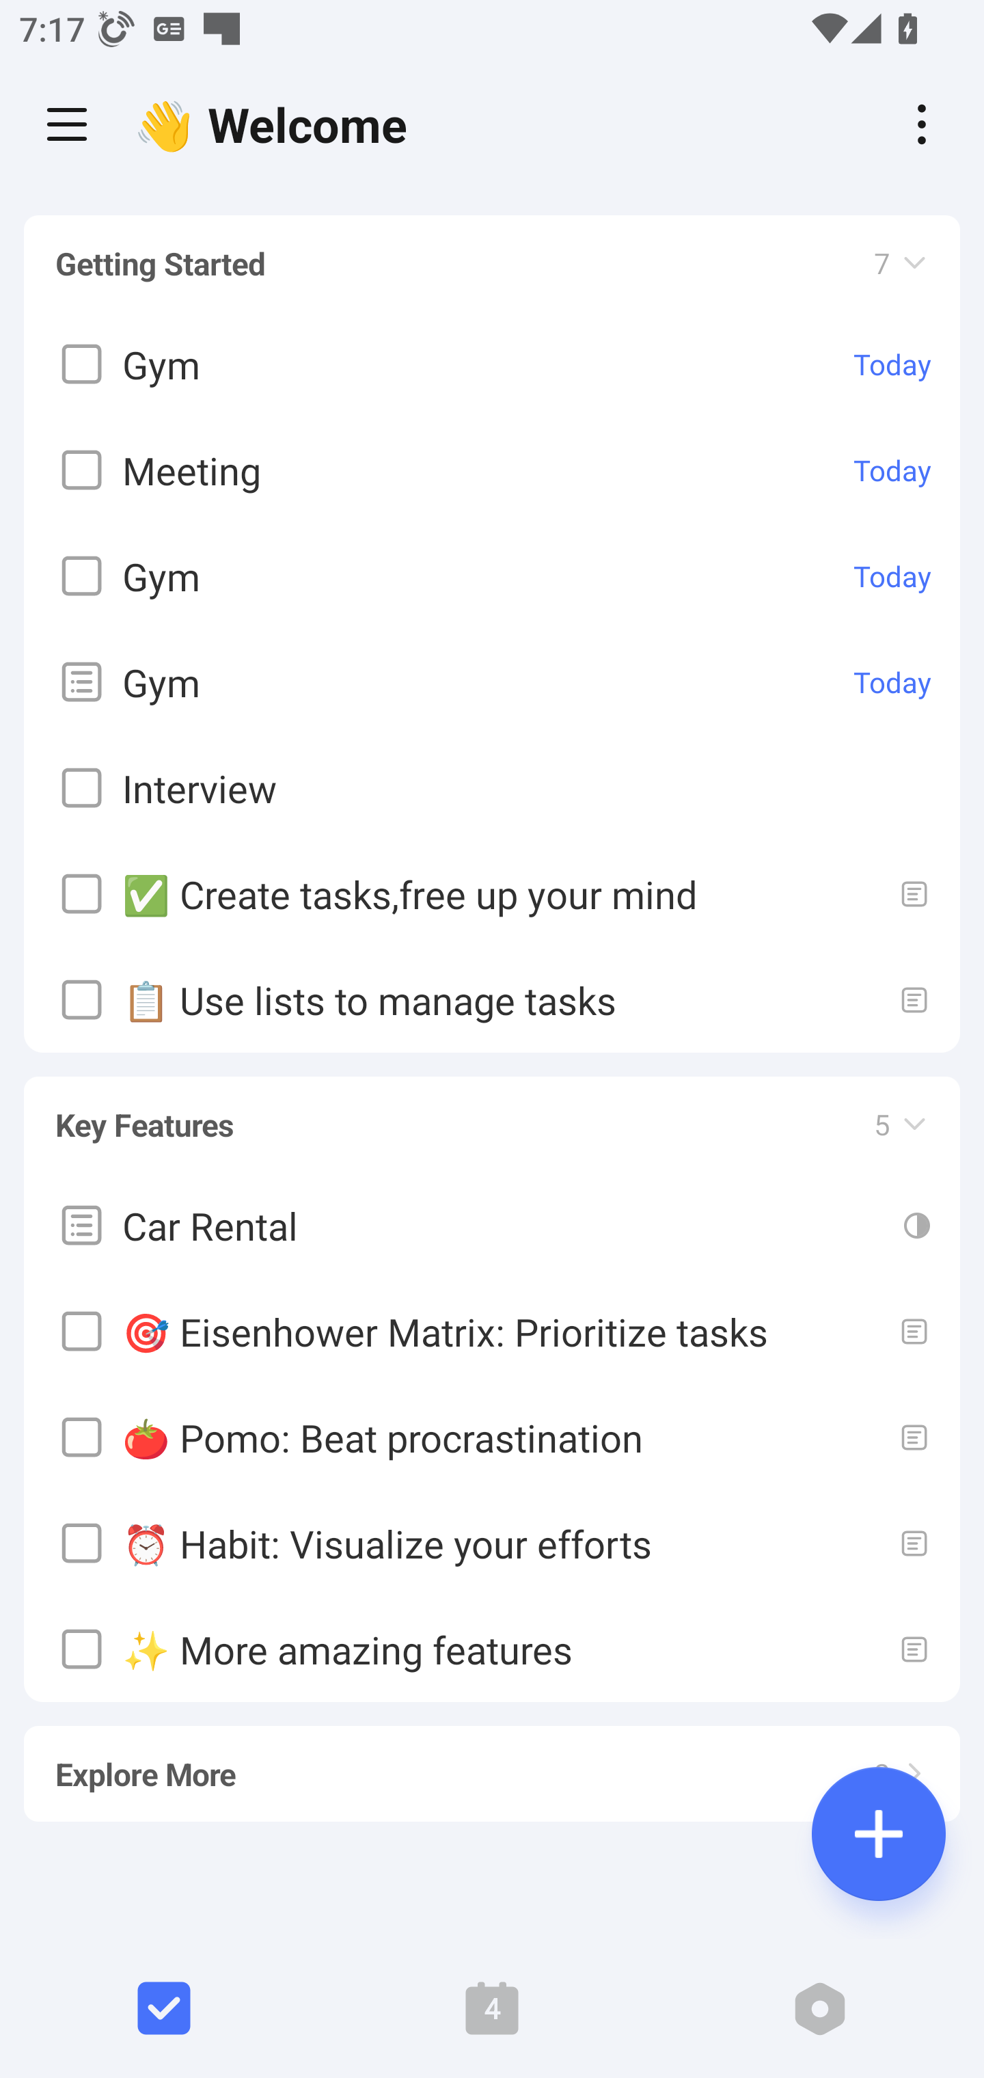 This screenshot has width=984, height=2078. I want to click on Gym Today, so click(492, 577).